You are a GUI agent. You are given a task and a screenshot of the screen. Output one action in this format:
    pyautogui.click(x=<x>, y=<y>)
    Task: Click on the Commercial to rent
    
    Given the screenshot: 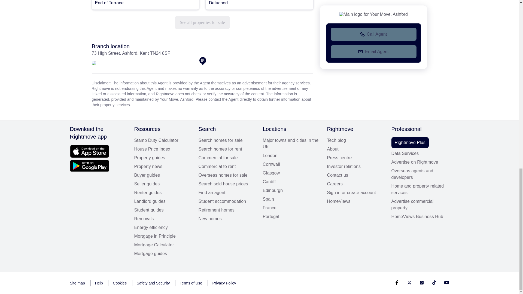 What is the action you would take?
    pyautogui.click(x=227, y=167)
    